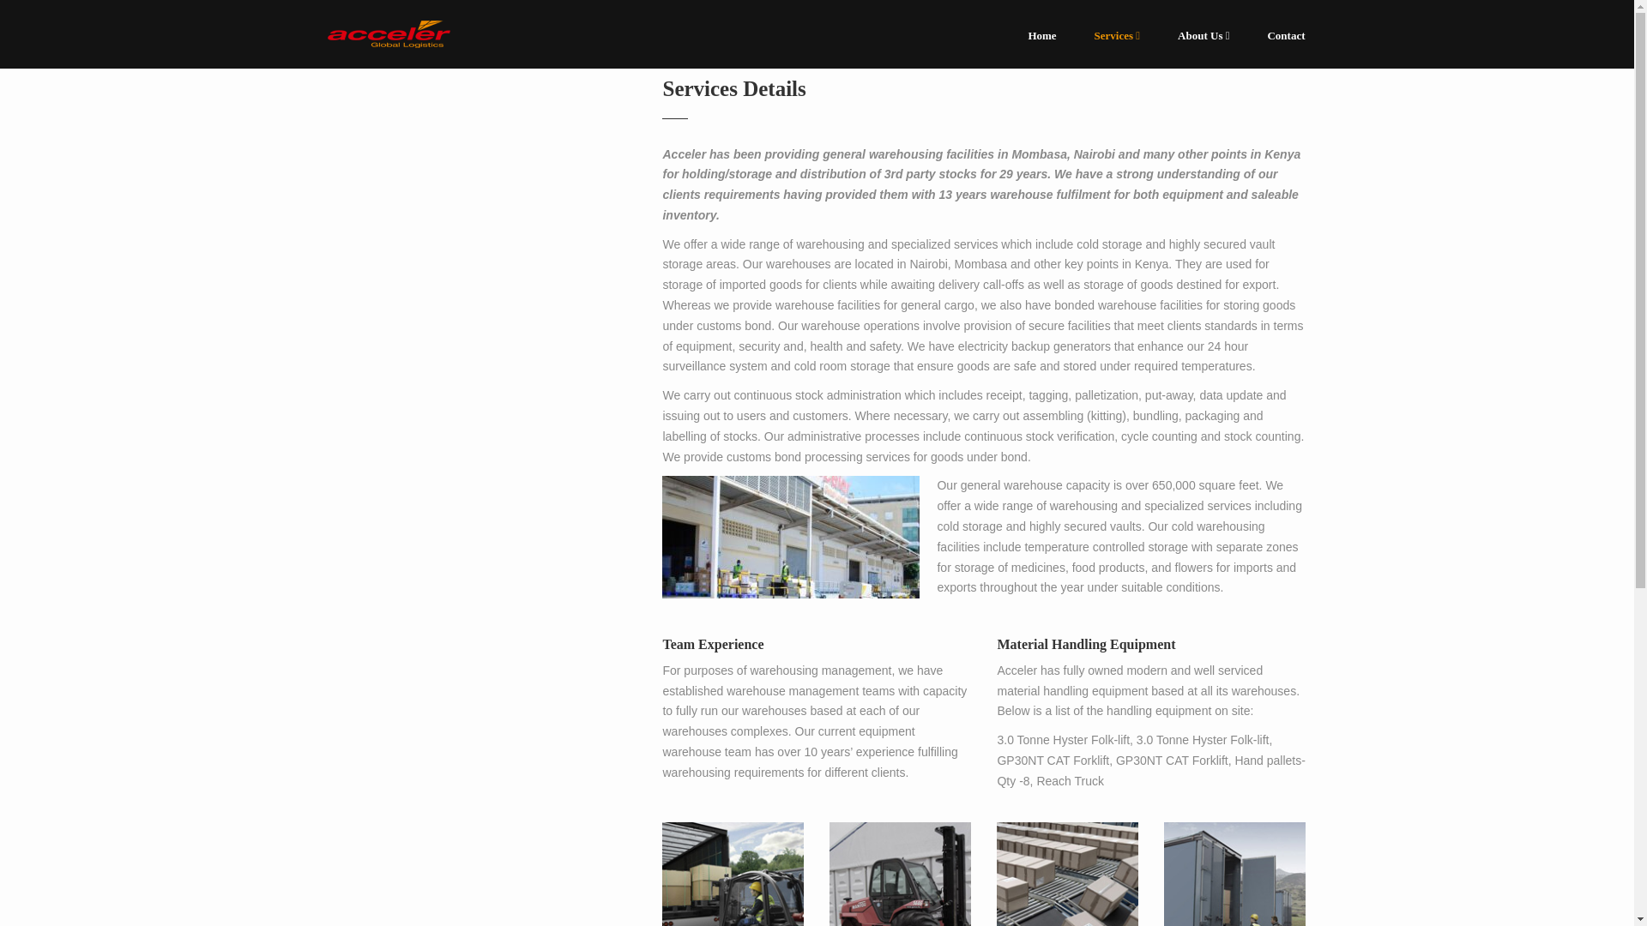  Describe the element at coordinates (901, 875) in the screenshot. I see `small-11` at that location.